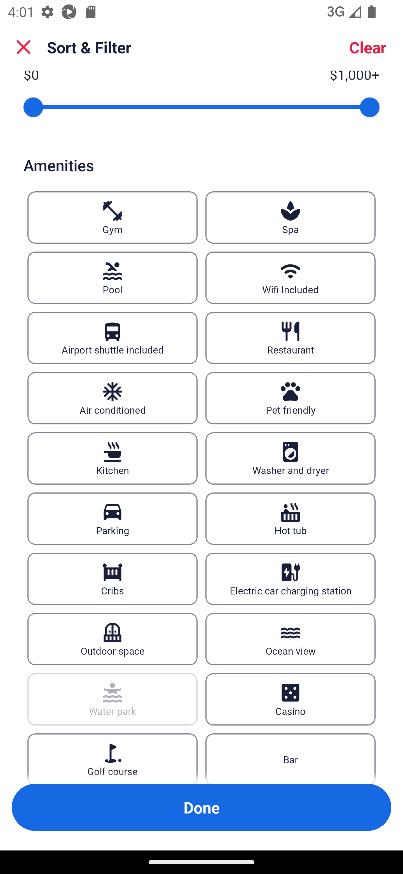 The height and width of the screenshot is (874, 403). I want to click on Gym, so click(112, 217).